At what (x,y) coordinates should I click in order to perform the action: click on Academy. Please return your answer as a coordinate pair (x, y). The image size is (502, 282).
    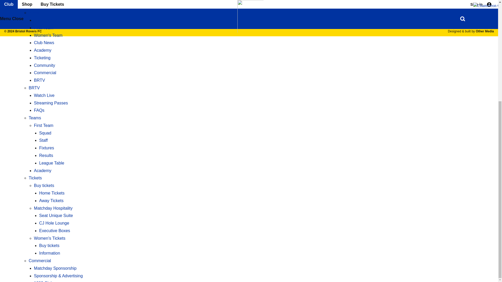
    Looking at the image, I should click on (43, 15).